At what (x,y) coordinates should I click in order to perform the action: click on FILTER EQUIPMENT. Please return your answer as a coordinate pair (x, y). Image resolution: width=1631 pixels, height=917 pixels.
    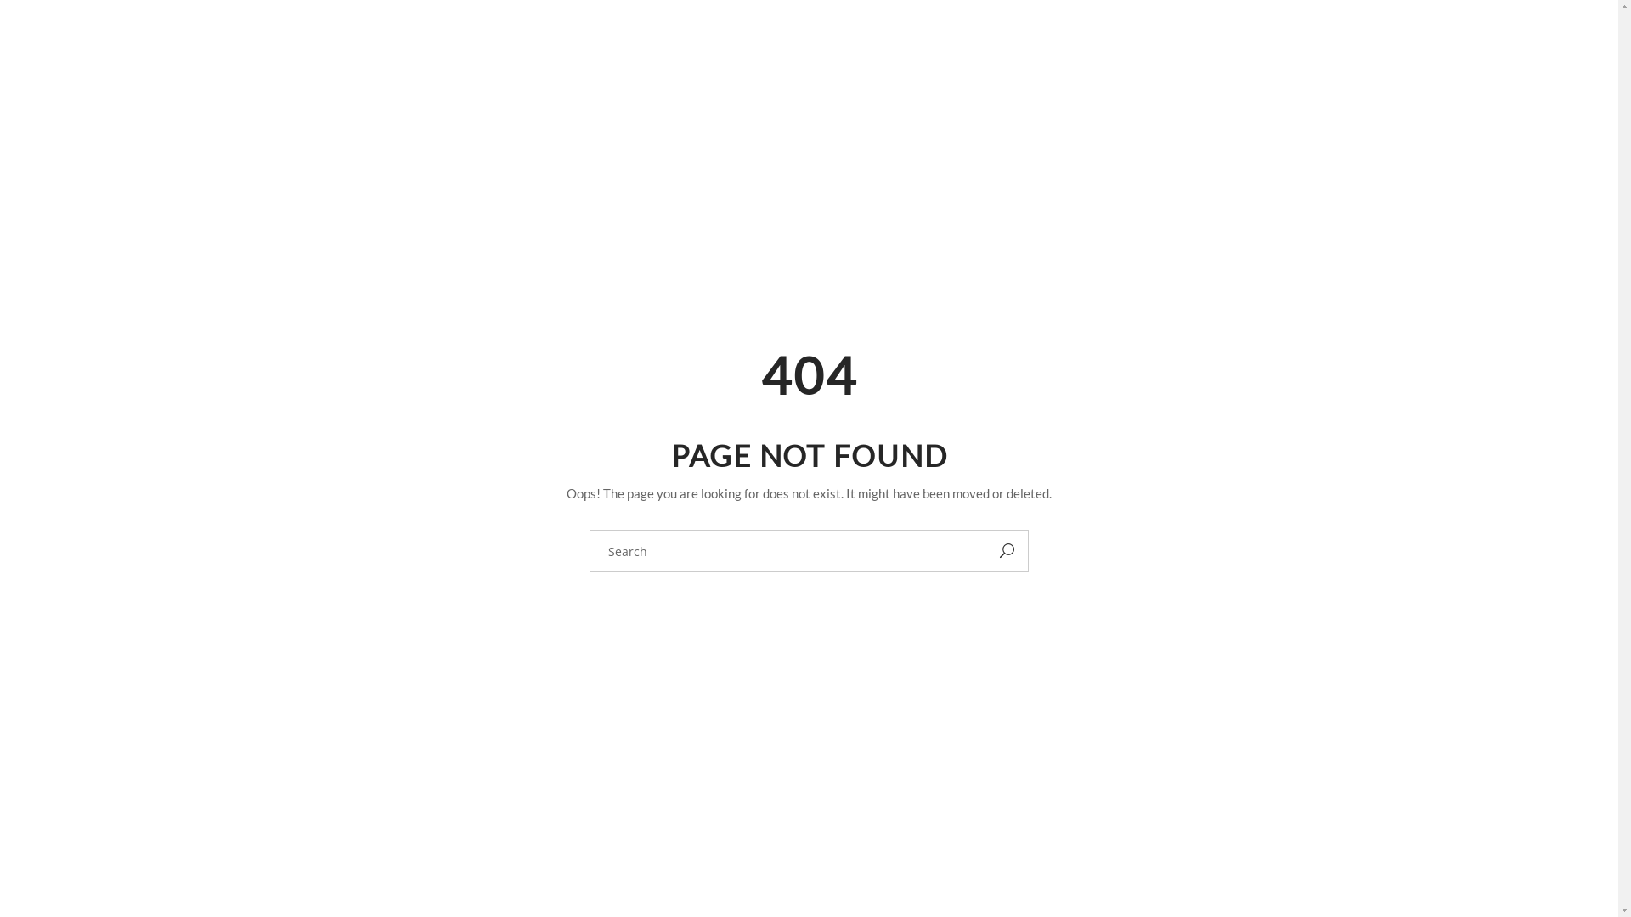
    Looking at the image, I should click on (1036, 42).